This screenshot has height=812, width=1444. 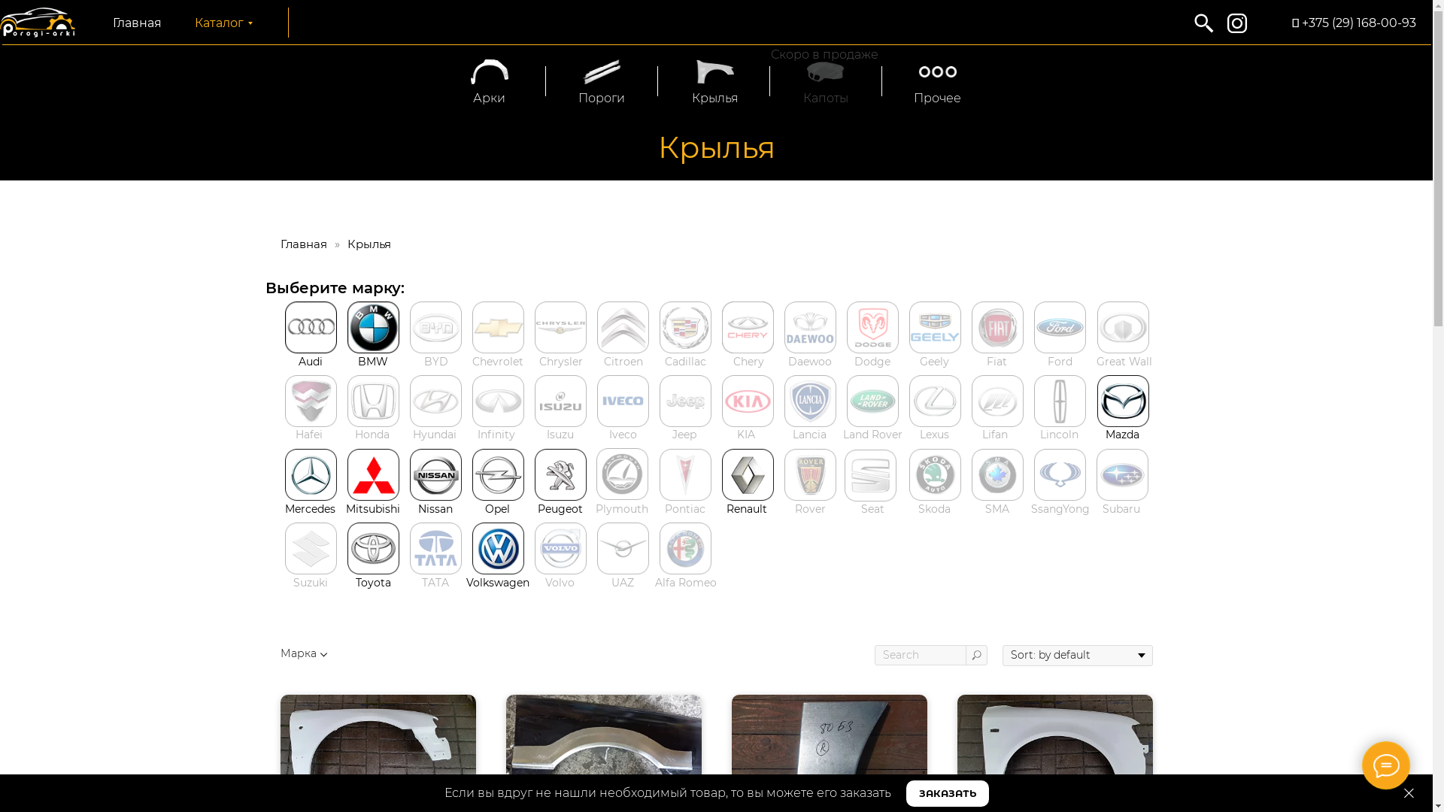 I want to click on Hyundai, so click(x=434, y=435).